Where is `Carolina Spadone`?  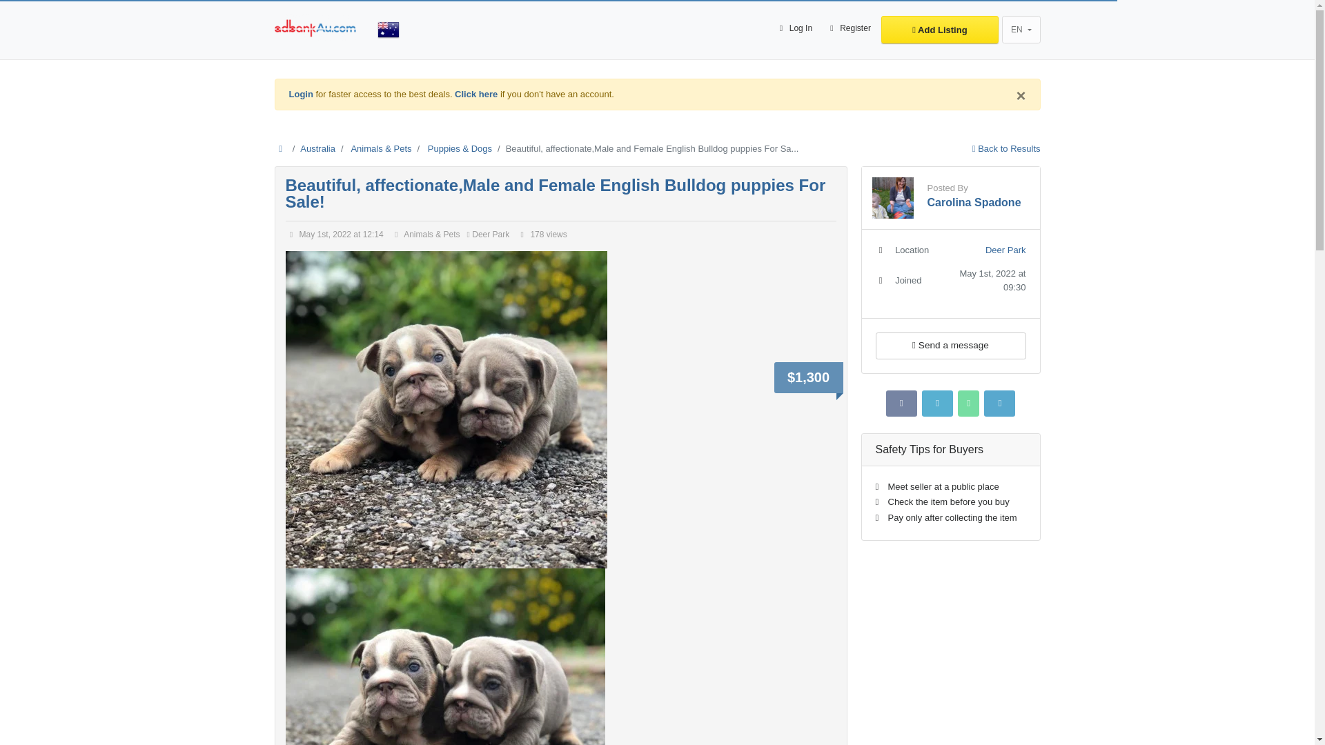 Carolina Spadone is located at coordinates (974, 203).